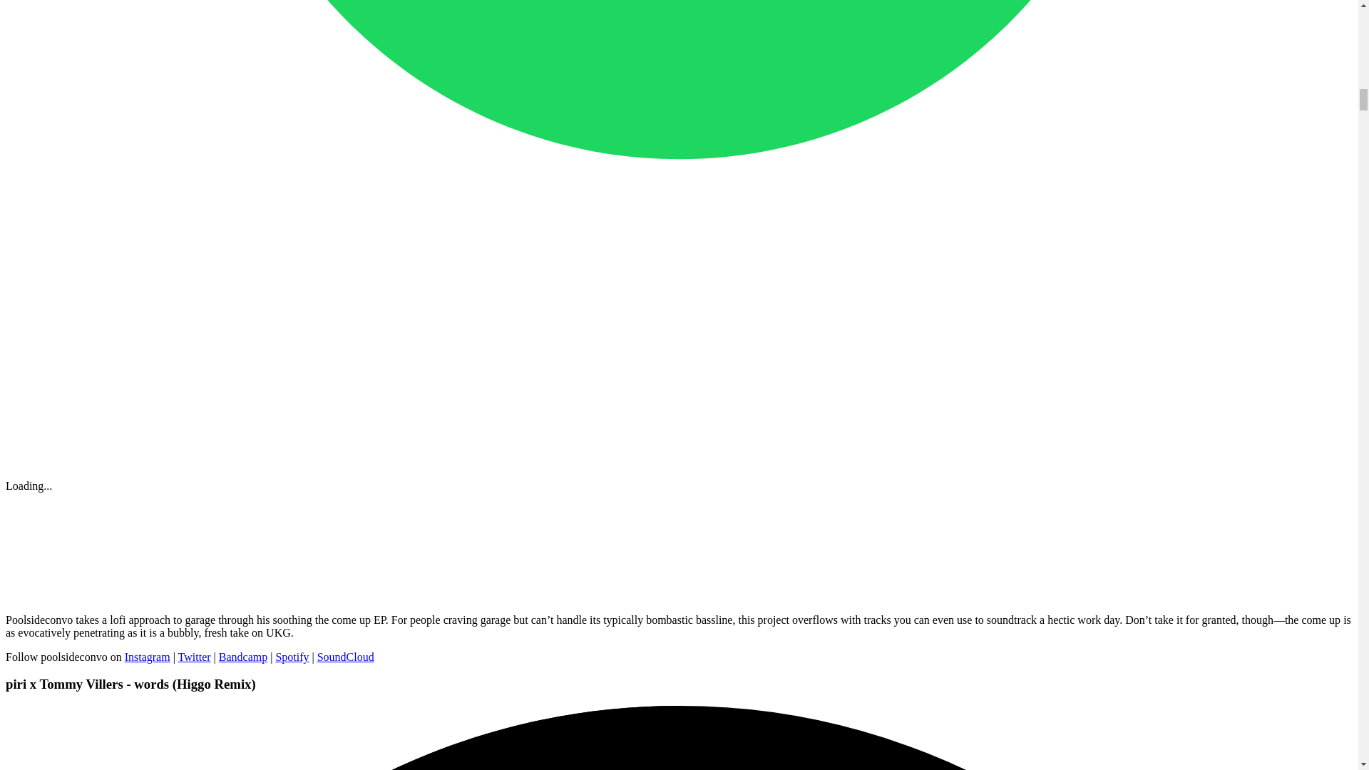  Describe the element at coordinates (242, 656) in the screenshot. I see `Bandcamp` at that location.